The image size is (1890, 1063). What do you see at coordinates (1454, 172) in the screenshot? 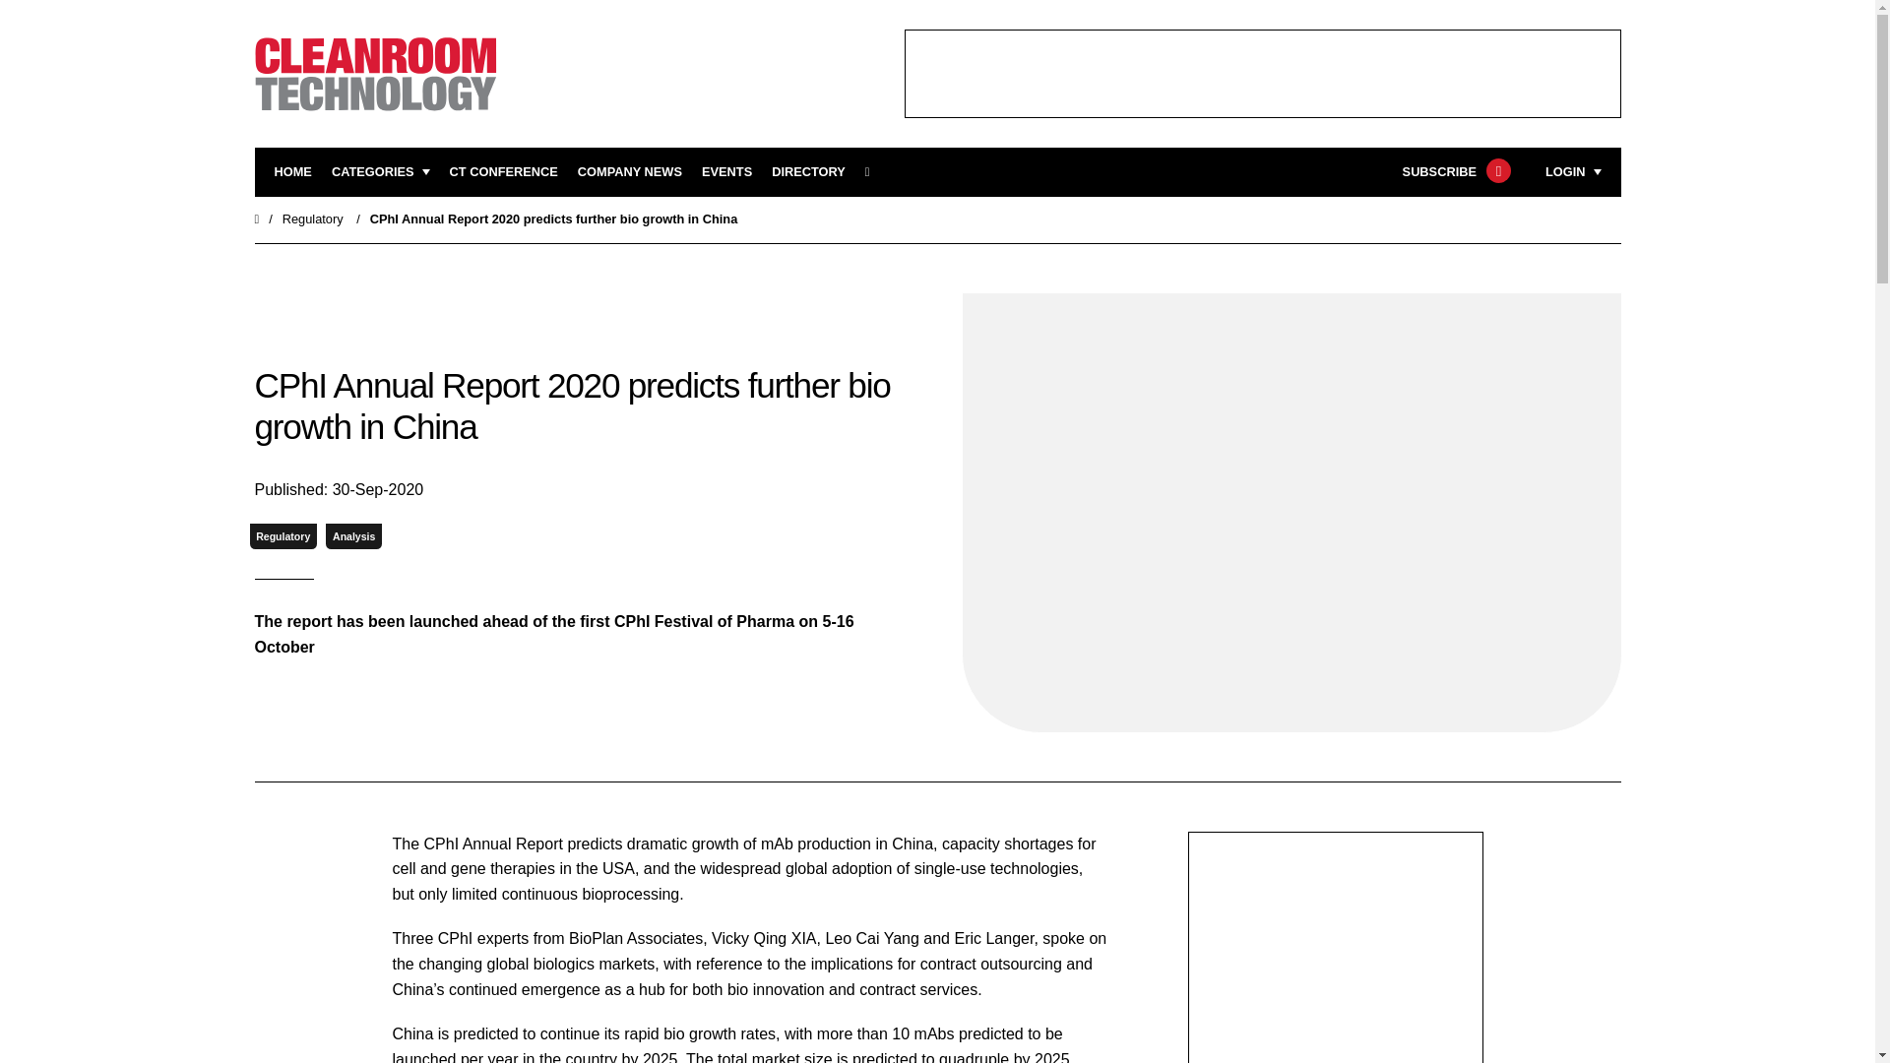
I see `SUBSCRIBE` at bounding box center [1454, 172].